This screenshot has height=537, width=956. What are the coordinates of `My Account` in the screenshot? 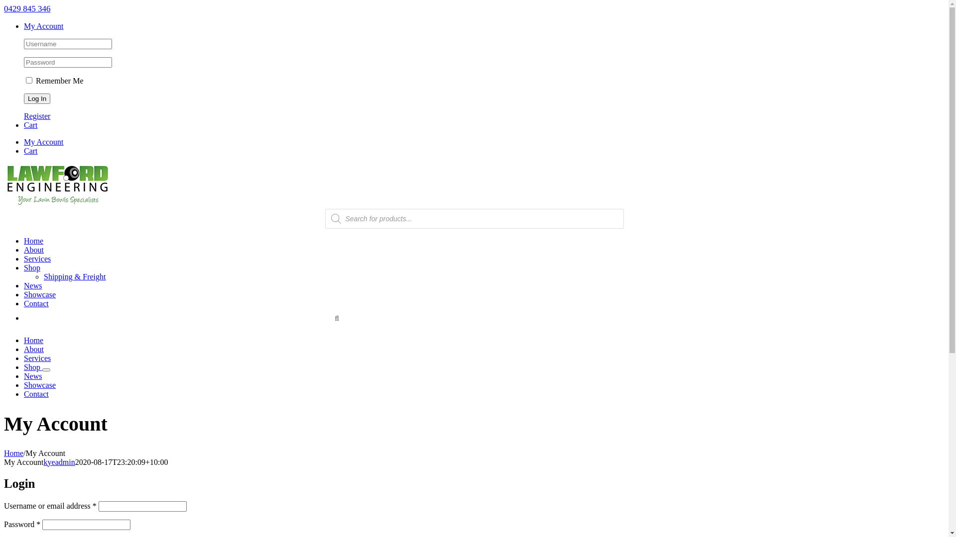 It's located at (44, 142).